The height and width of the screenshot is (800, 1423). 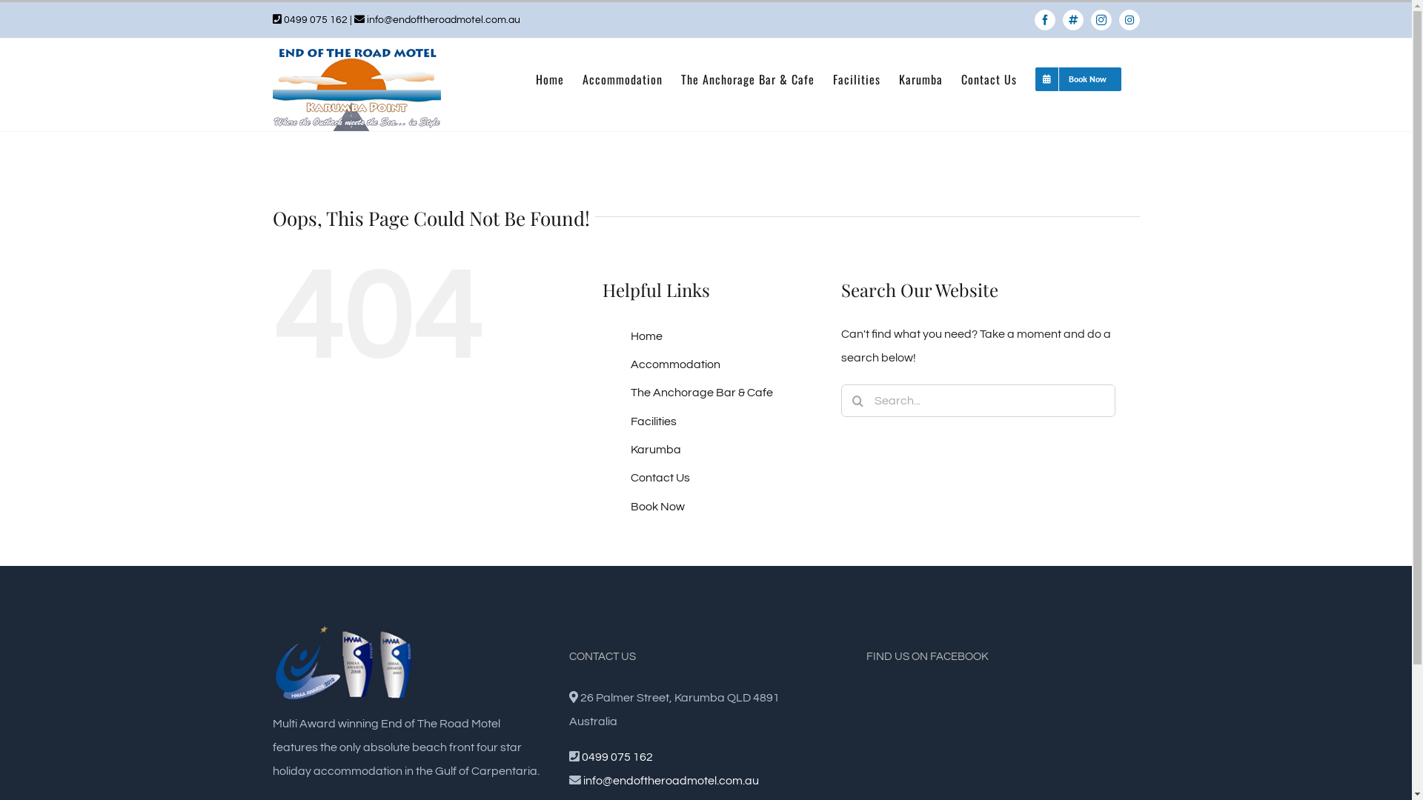 What do you see at coordinates (1130, 20) in the screenshot?
I see `Instagram` at bounding box center [1130, 20].